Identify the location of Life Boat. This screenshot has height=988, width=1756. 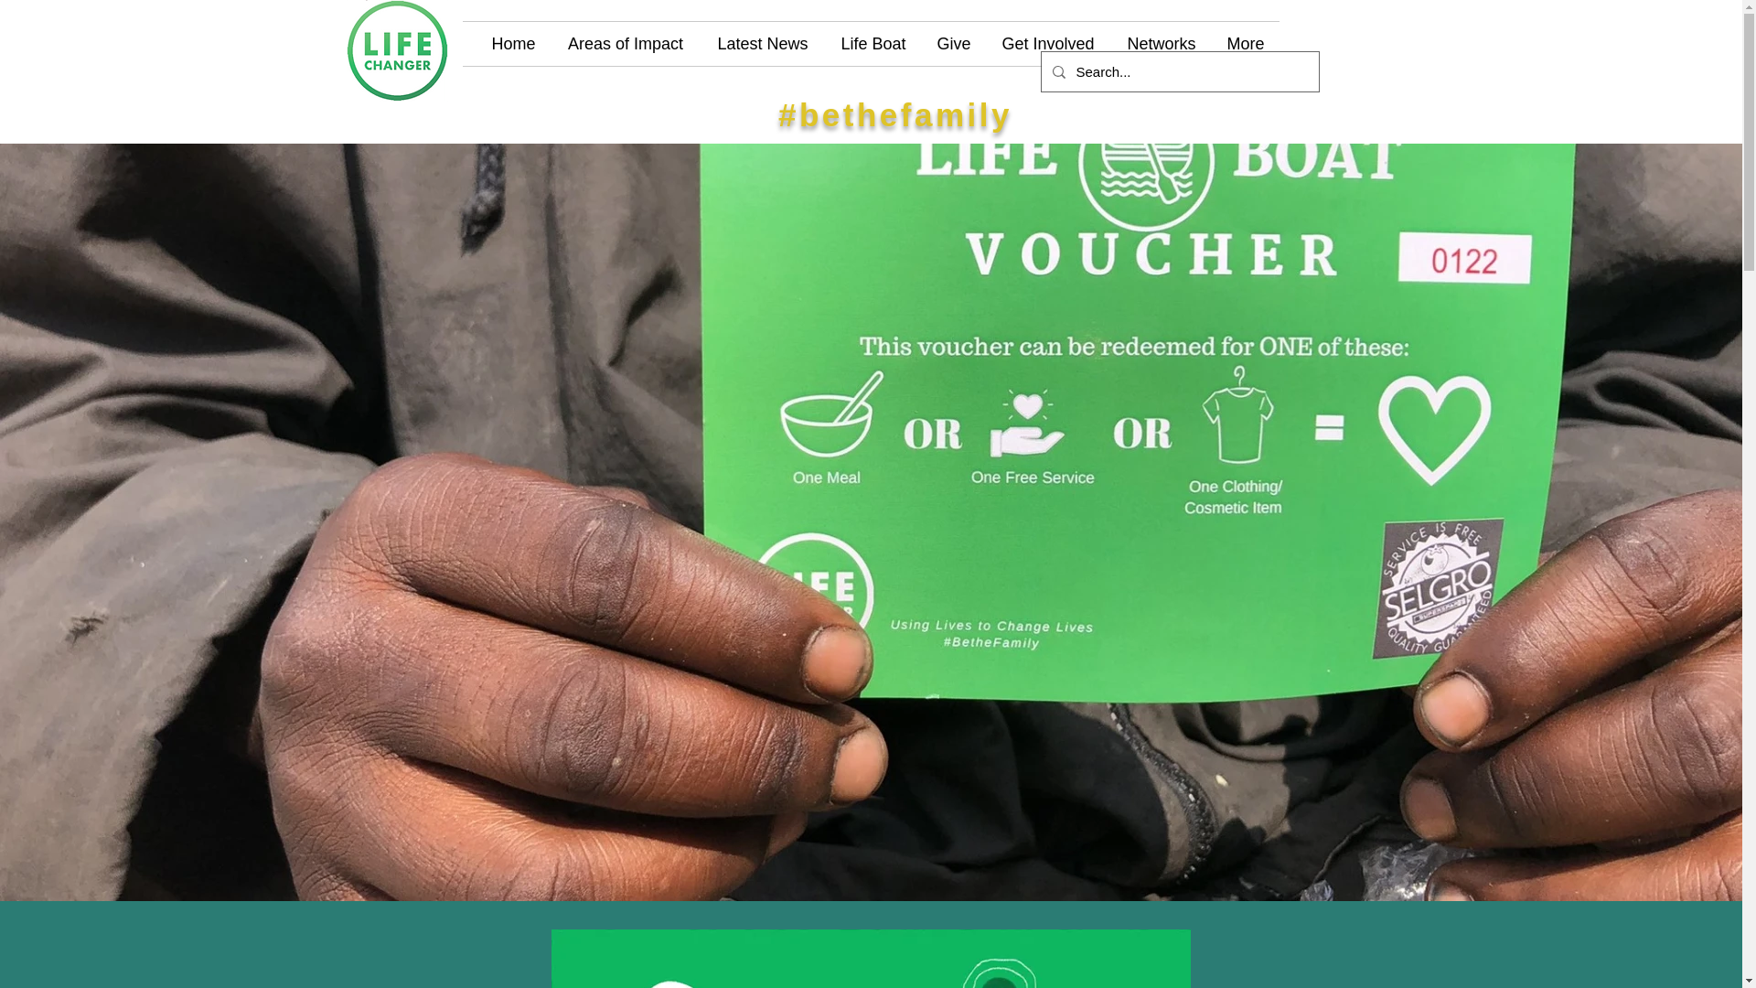
(874, 44).